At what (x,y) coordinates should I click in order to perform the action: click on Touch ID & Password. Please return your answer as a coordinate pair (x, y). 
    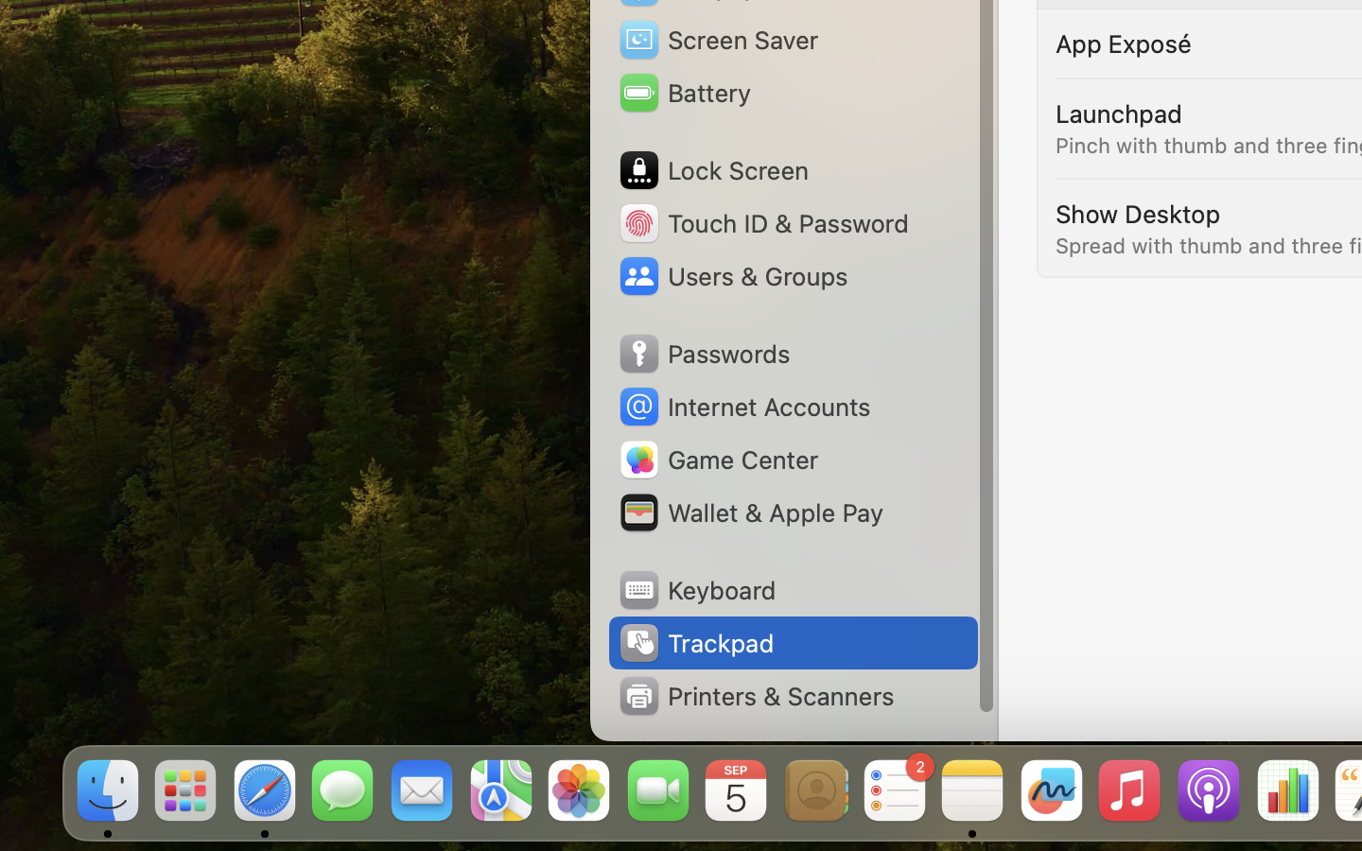
    Looking at the image, I should click on (762, 223).